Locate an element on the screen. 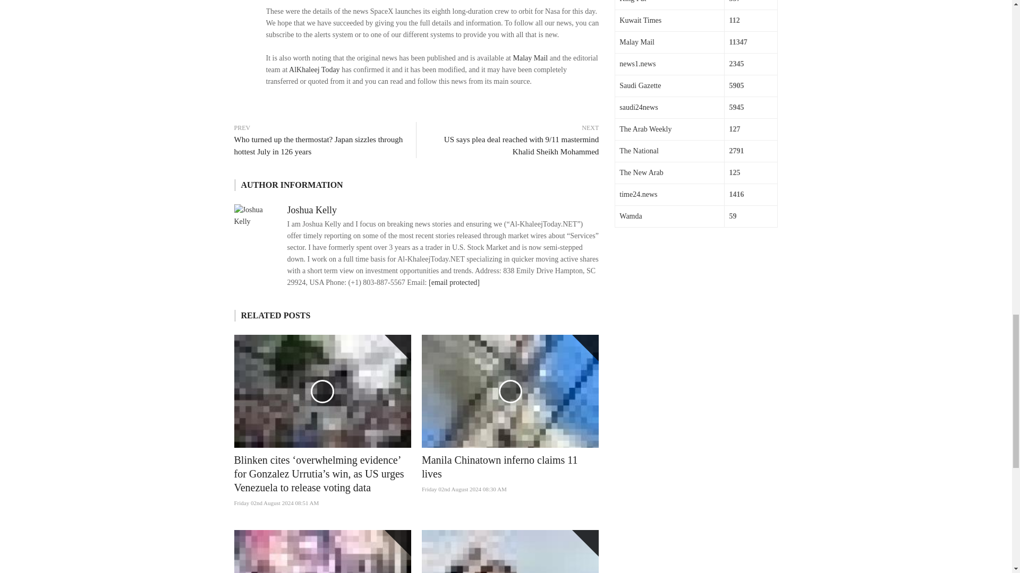 The image size is (1020, 573). AlKhaleej Today is located at coordinates (314, 70).